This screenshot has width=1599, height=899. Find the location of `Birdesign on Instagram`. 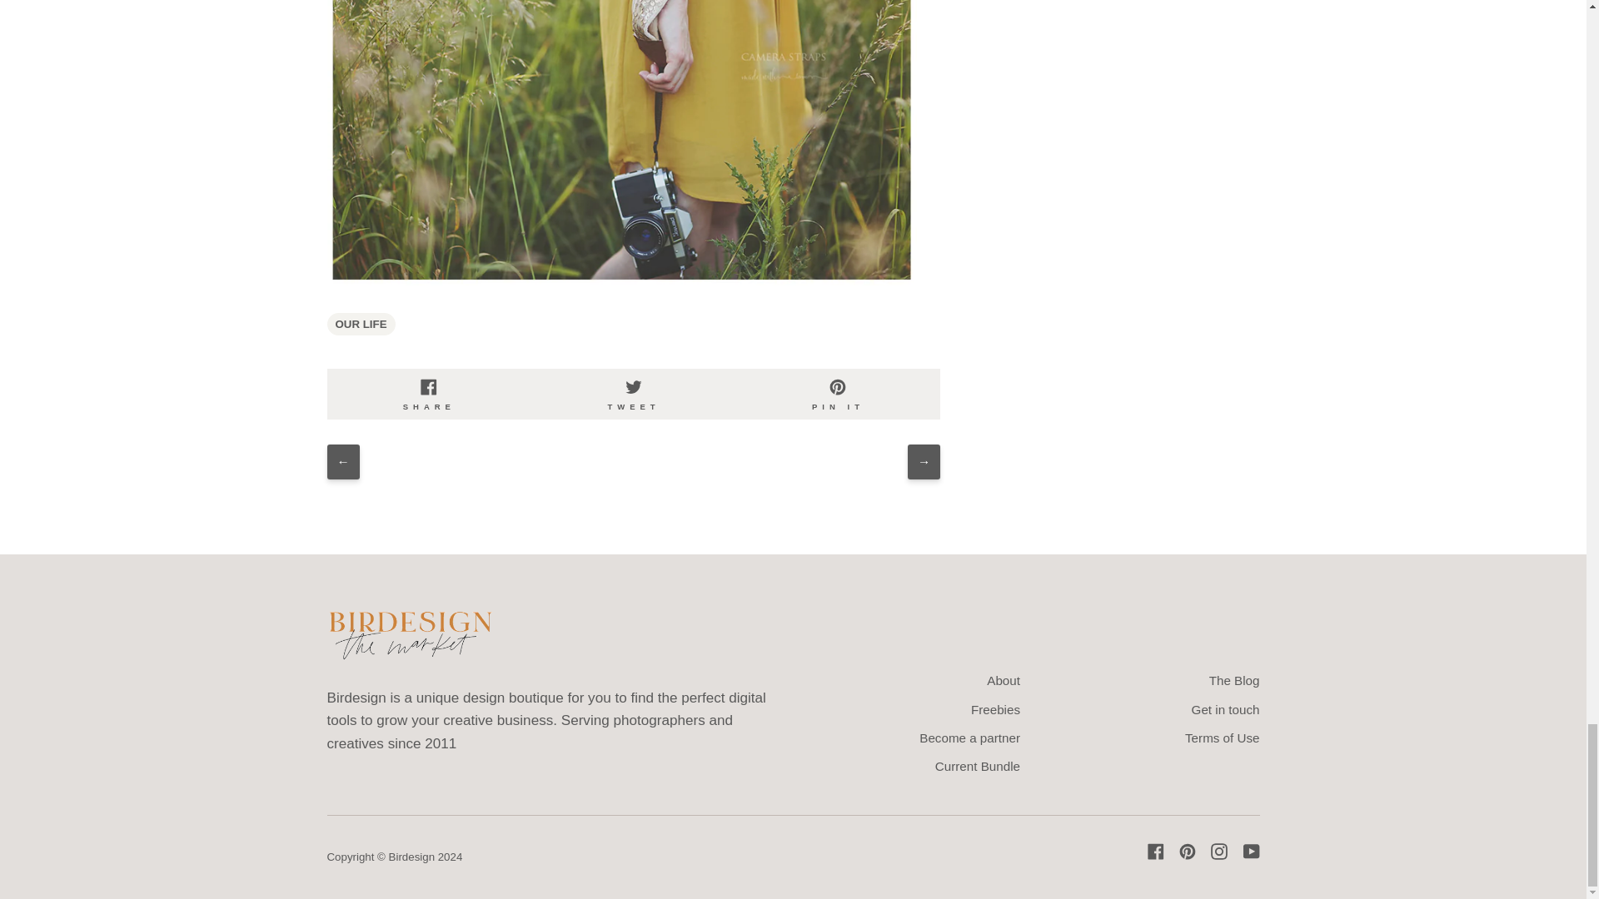

Birdesign on Instagram is located at coordinates (1219, 851).